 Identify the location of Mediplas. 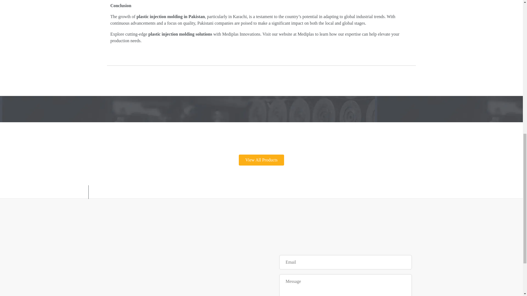
(306, 34).